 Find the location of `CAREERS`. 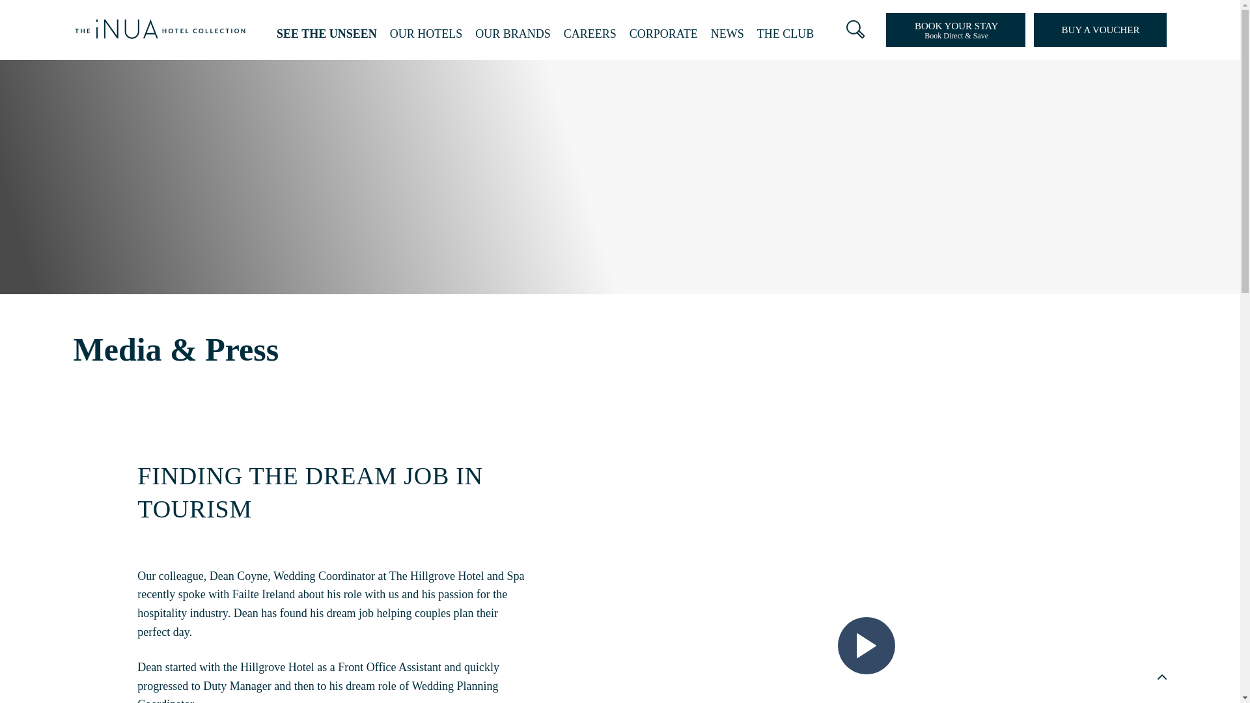

CAREERS is located at coordinates (590, 33).